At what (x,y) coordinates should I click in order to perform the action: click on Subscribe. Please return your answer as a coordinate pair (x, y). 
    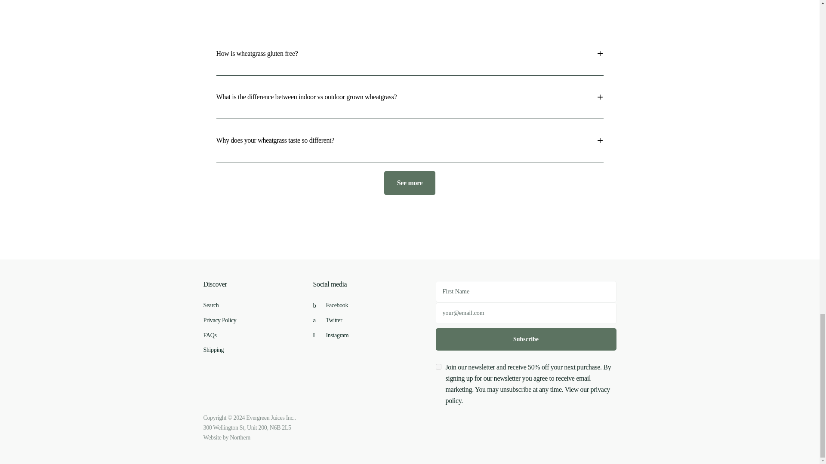
    Looking at the image, I should click on (526, 339).